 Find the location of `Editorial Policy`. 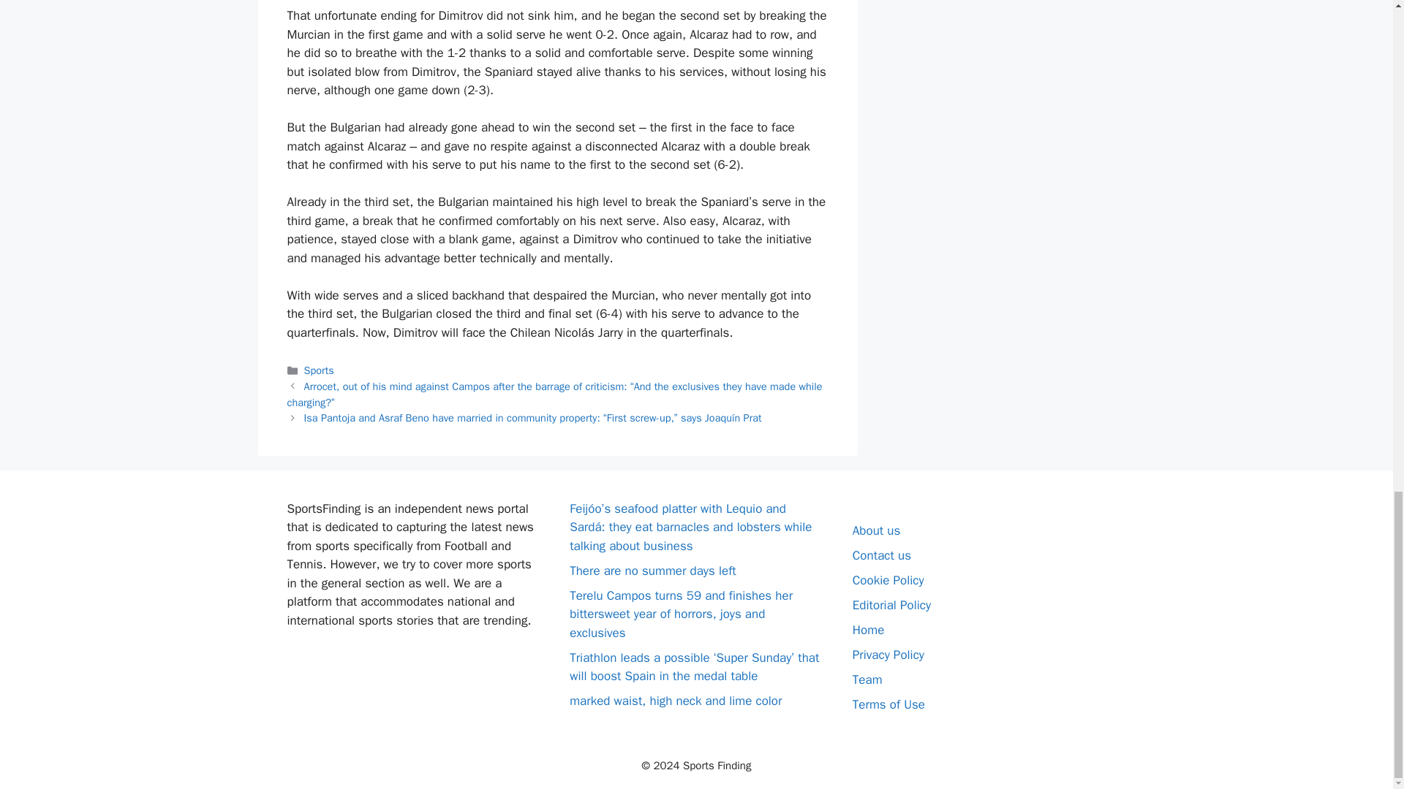

Editorial Policy is located at coordinates (891, 605).